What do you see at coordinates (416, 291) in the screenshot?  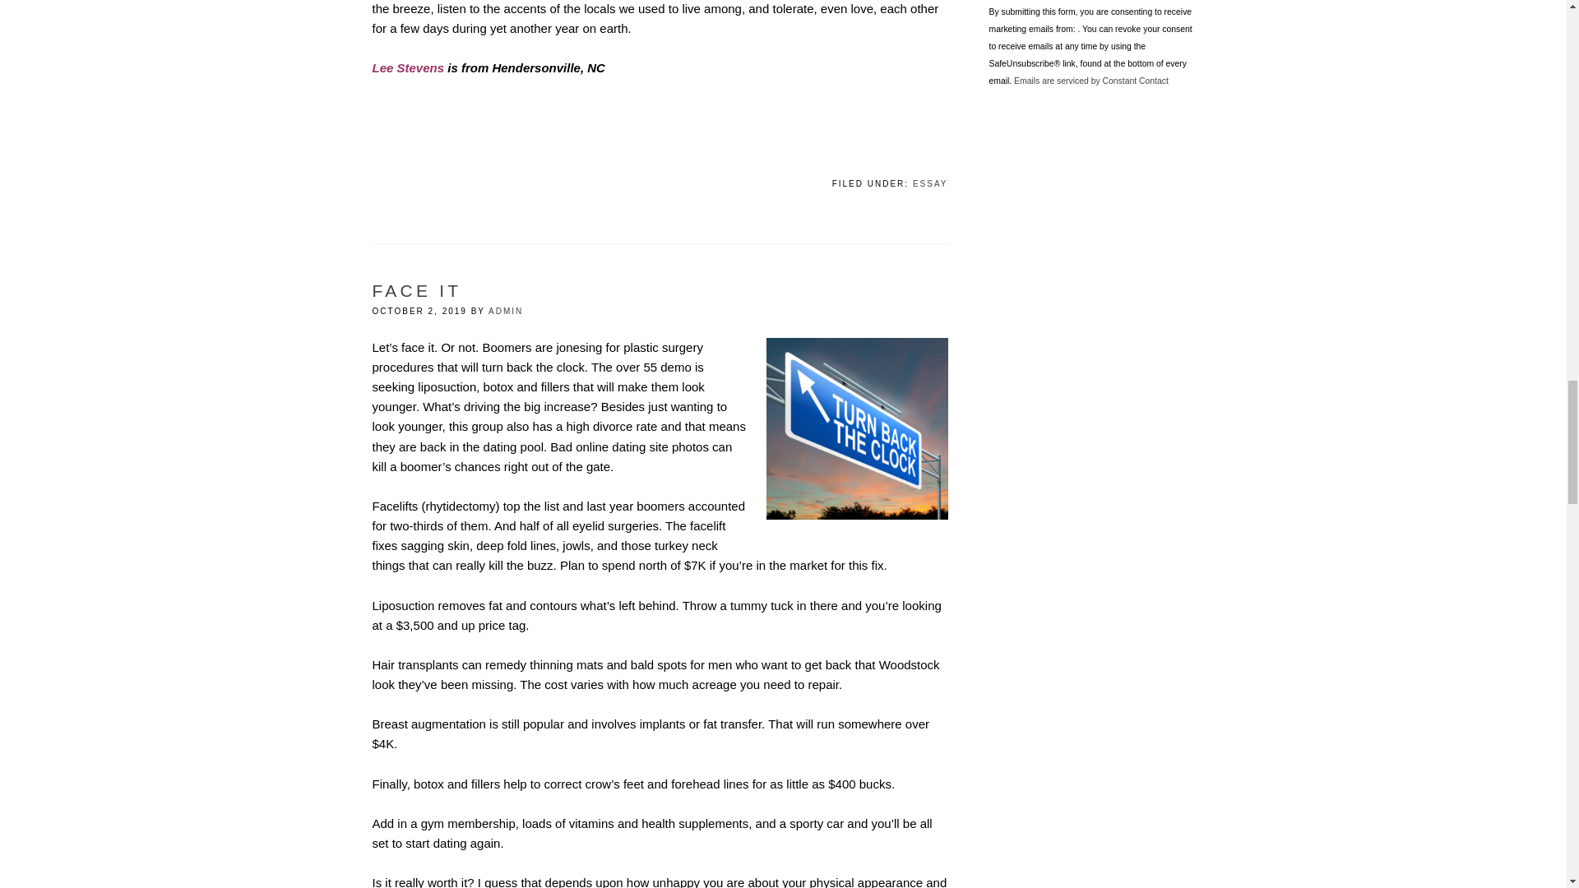 I see `FACE IT` at bounding box center [416, 291].